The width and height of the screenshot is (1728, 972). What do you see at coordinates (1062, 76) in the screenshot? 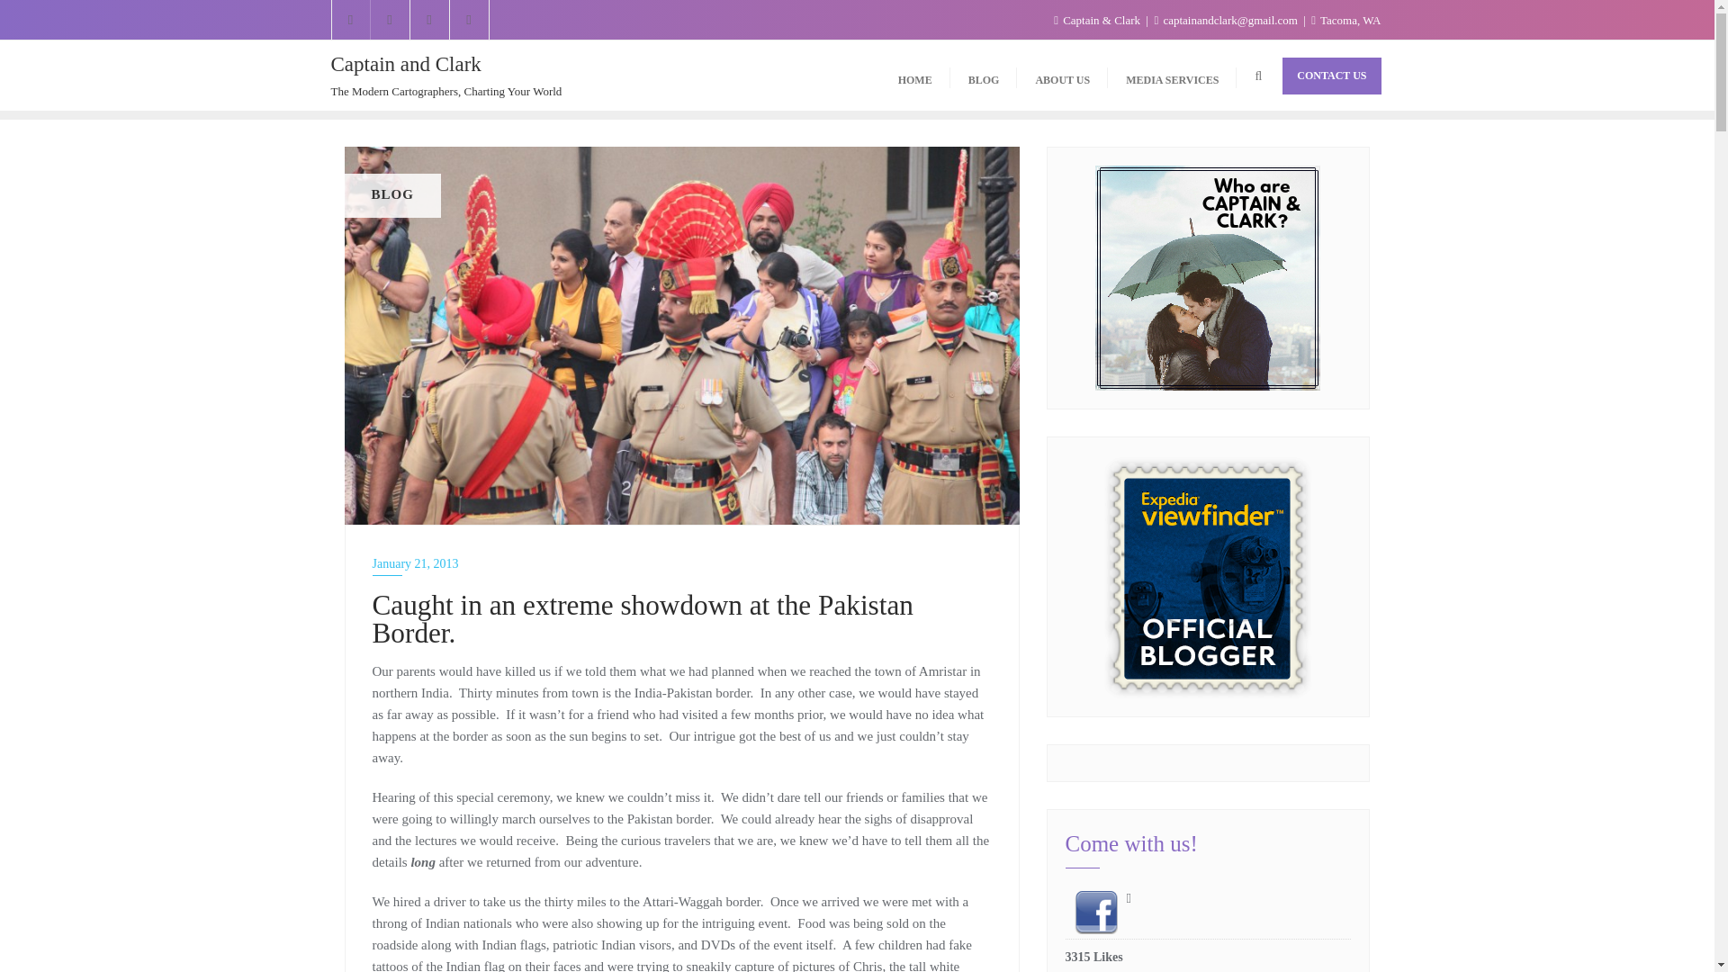
I see `ABOUT US` at bounding box center [1062, 76].